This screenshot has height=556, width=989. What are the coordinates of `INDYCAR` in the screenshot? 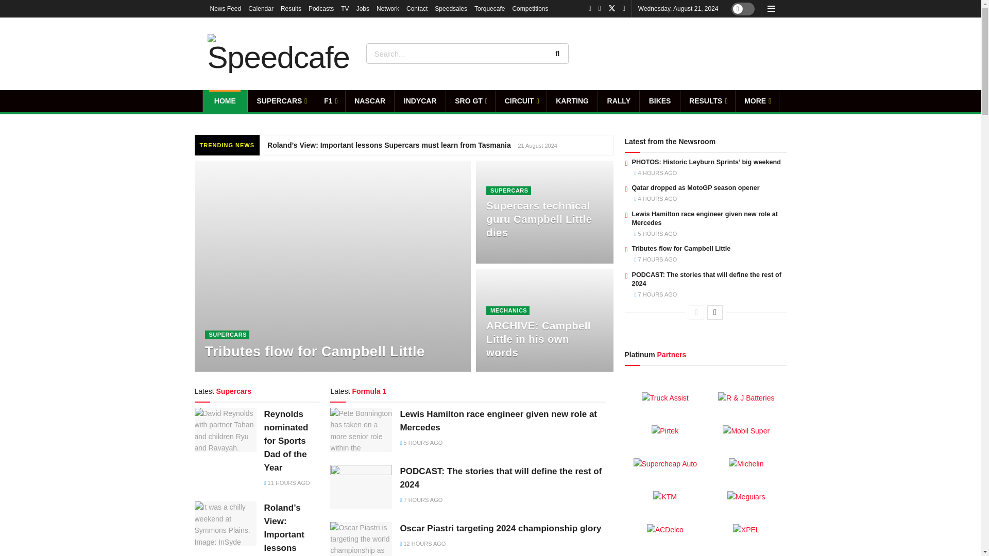 It's located at (420, 101).